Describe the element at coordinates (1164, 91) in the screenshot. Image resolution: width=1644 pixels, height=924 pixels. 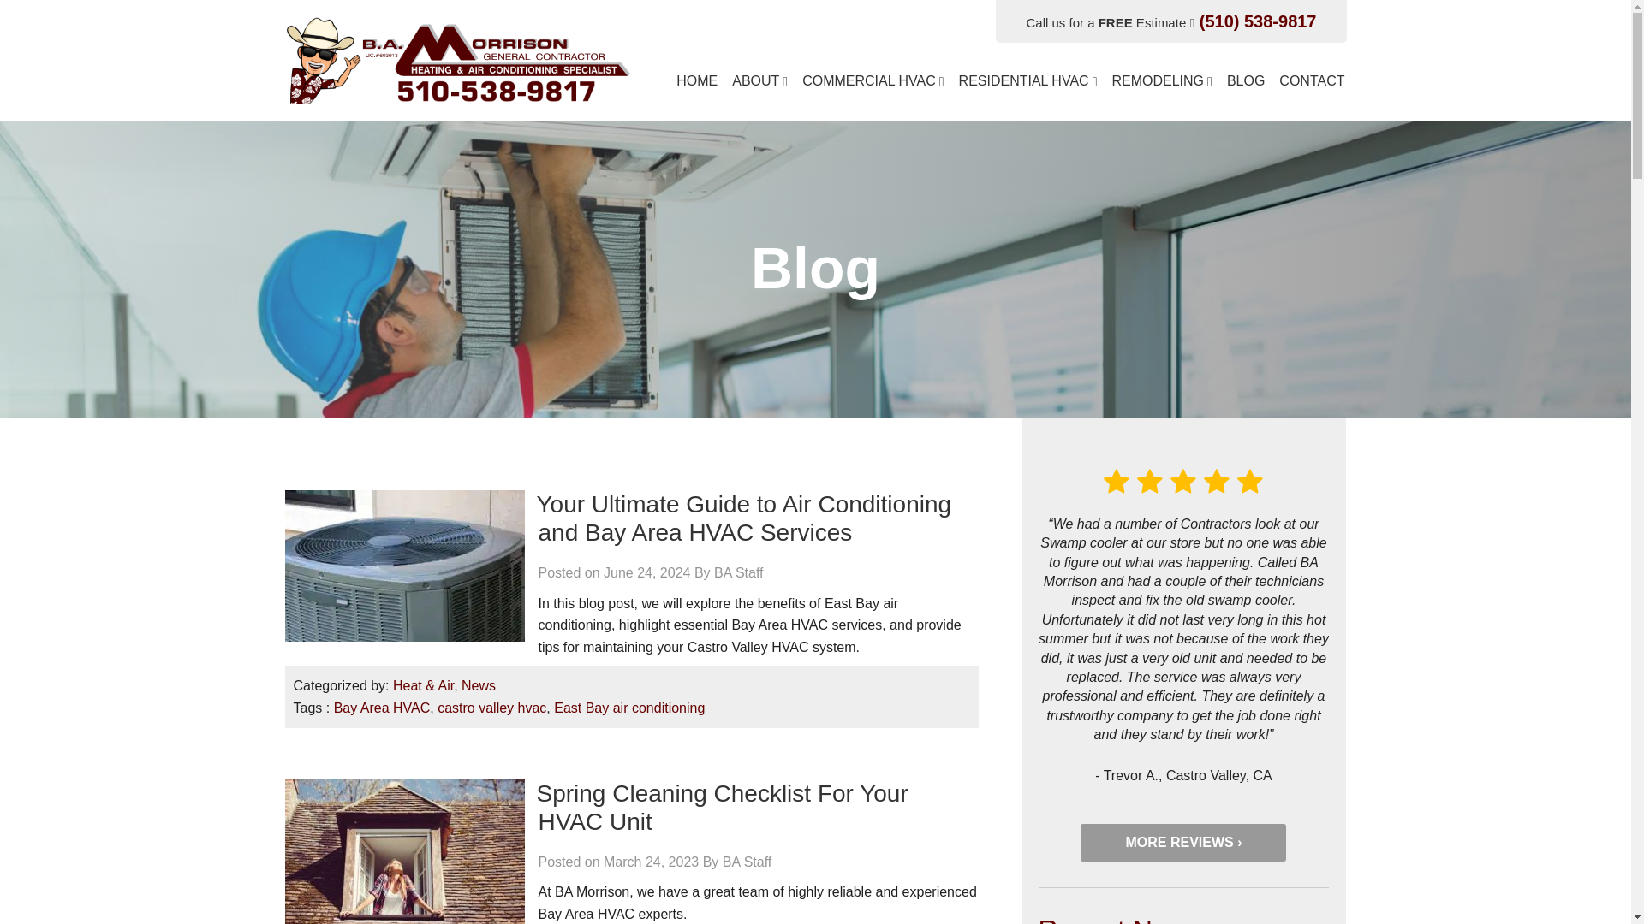
I see `REMODELING` at that location.